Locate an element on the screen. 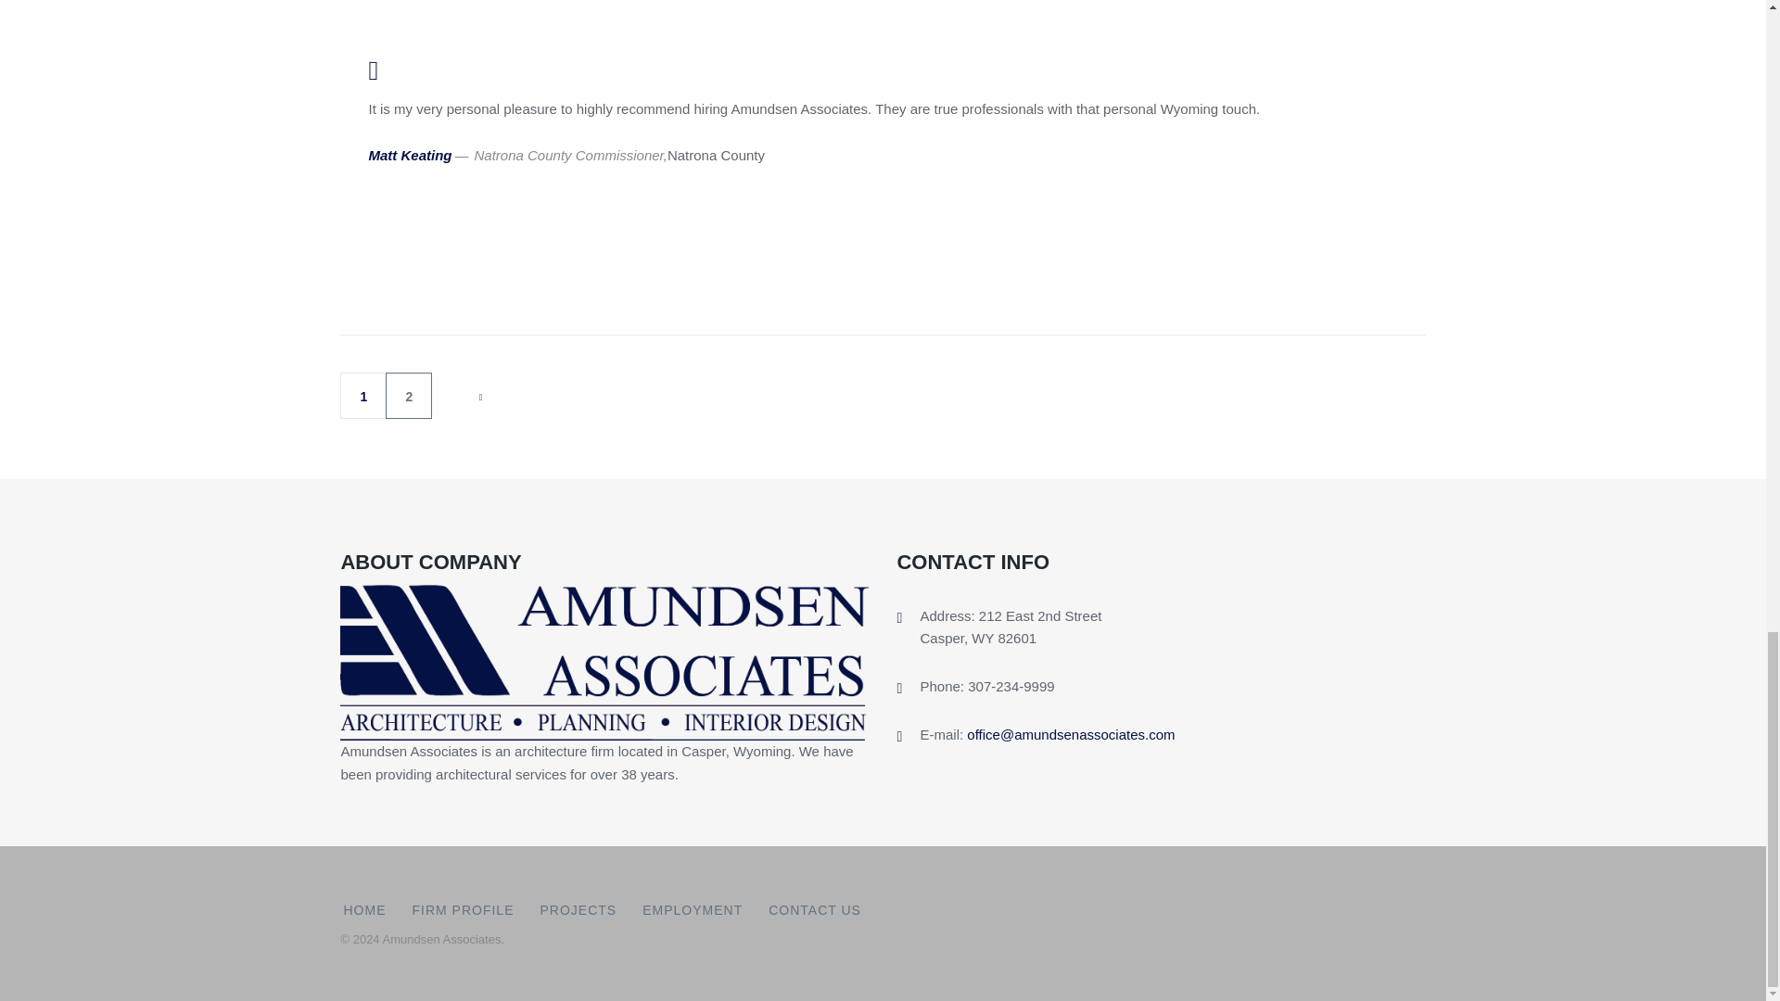 The image size is (1780, 1001). EMPLOYMENT is located at coordinates (692, 910).